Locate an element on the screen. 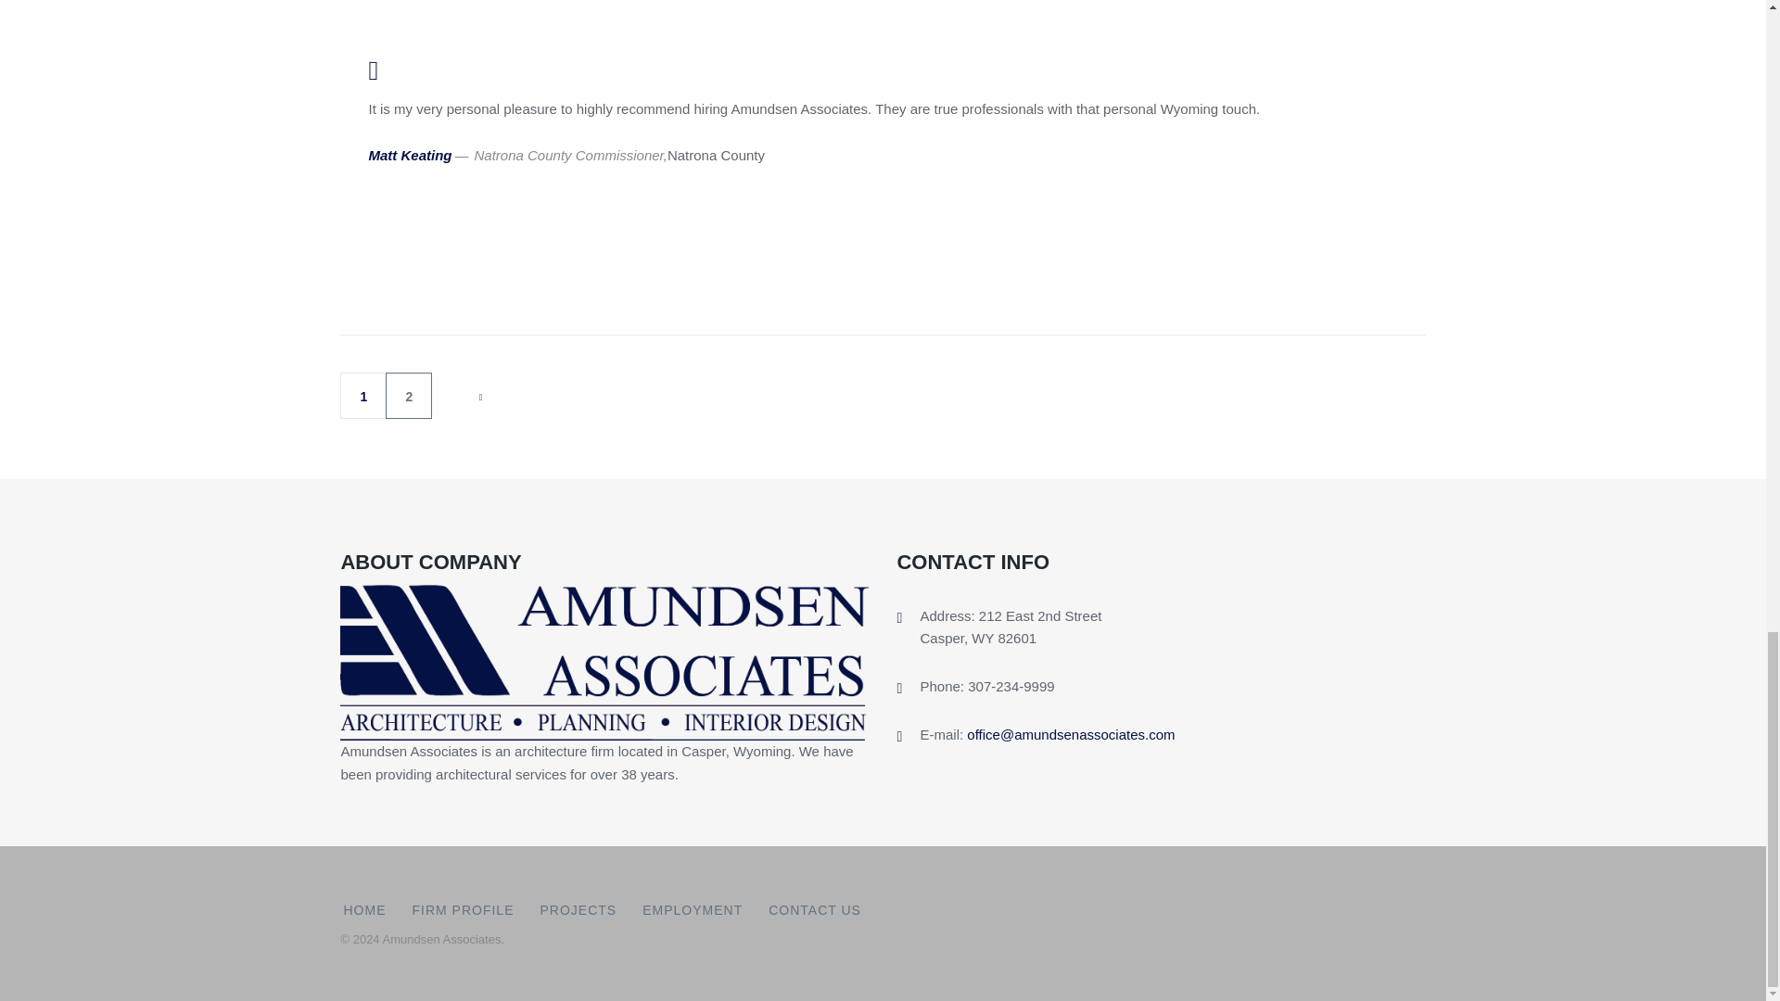 The image size is (1780, 1001). EMPLOYMENT is located at coordinates (692, 910).